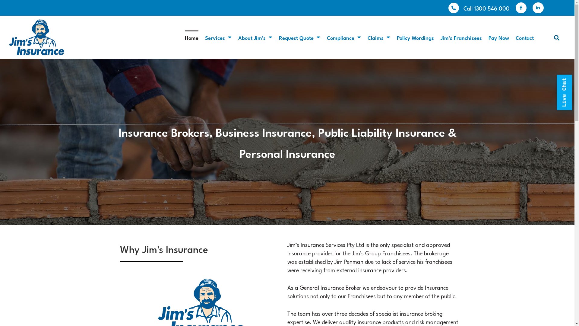 The height and width of the screenshot is (326, 579). I want to click on Compliance, so click(344, 37).